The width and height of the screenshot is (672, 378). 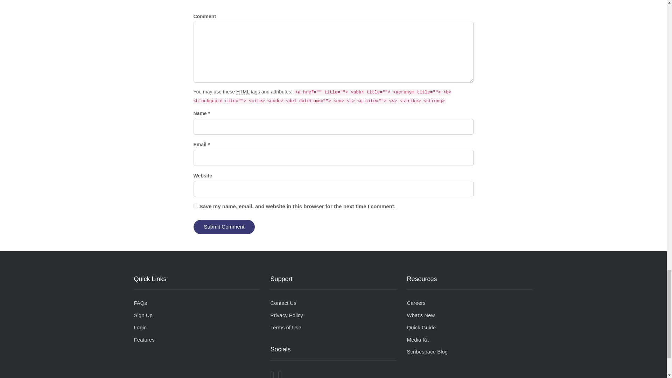 What do you see at coordinates (286, 327) in the screenshot?
I see `Terms of Use` at bounding box center [286, 327].